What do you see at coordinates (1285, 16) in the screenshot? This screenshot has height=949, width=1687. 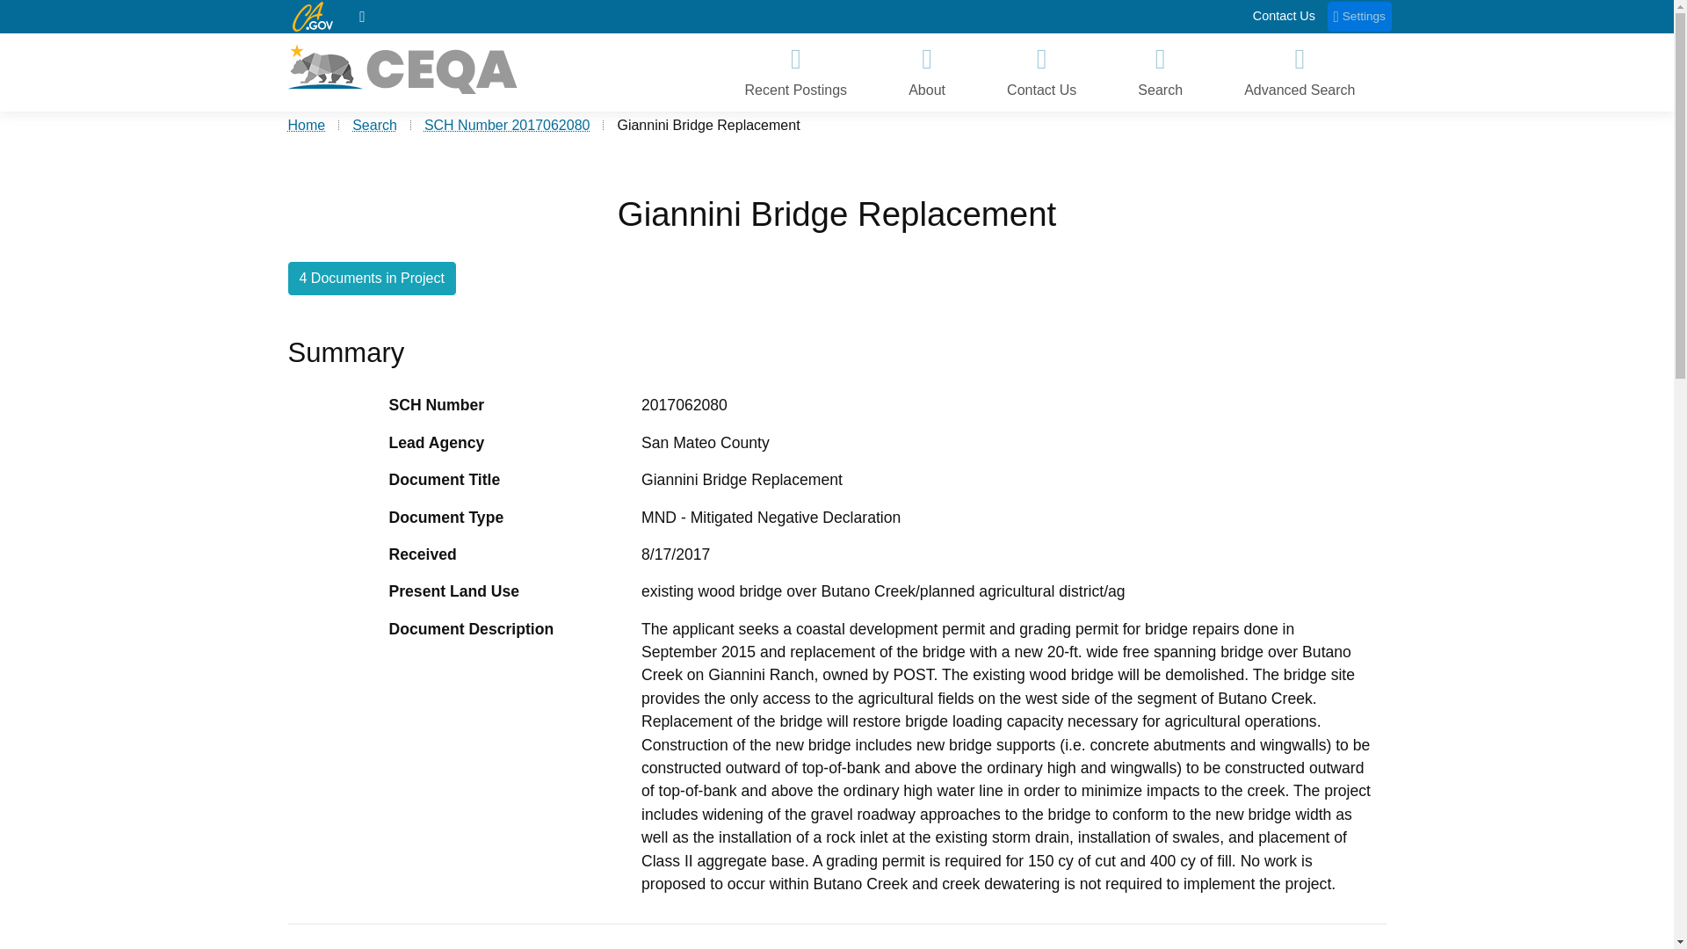 I see `Contact Us` at bounding box center [1285, 16].